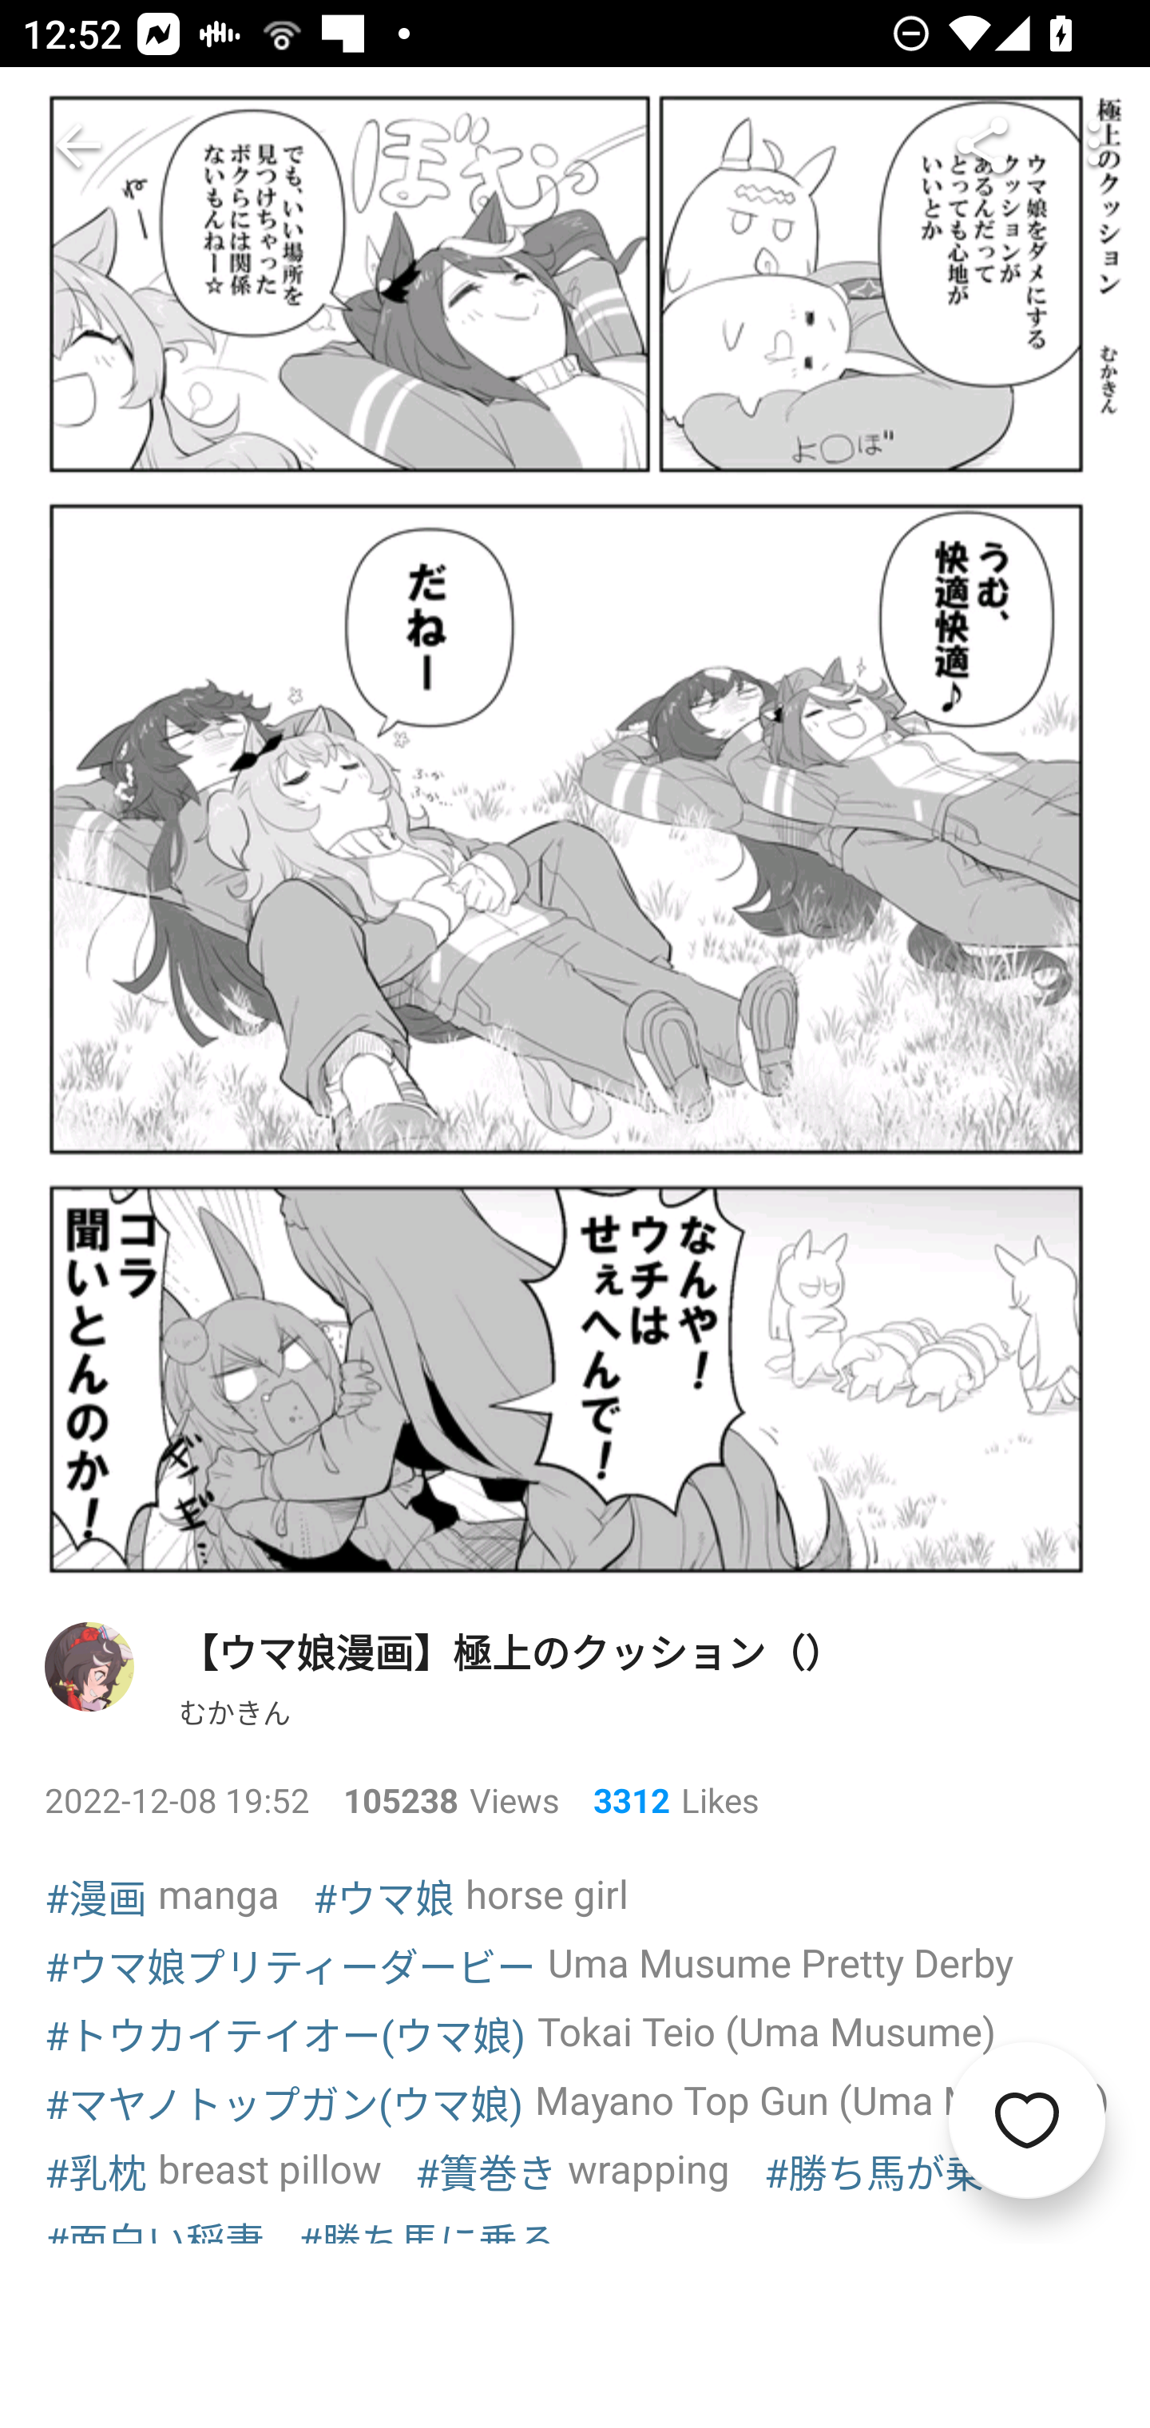  What do you see at coordinates (982, 145) in the screenshot?
I see `Share` at bounding box center [982, 145].